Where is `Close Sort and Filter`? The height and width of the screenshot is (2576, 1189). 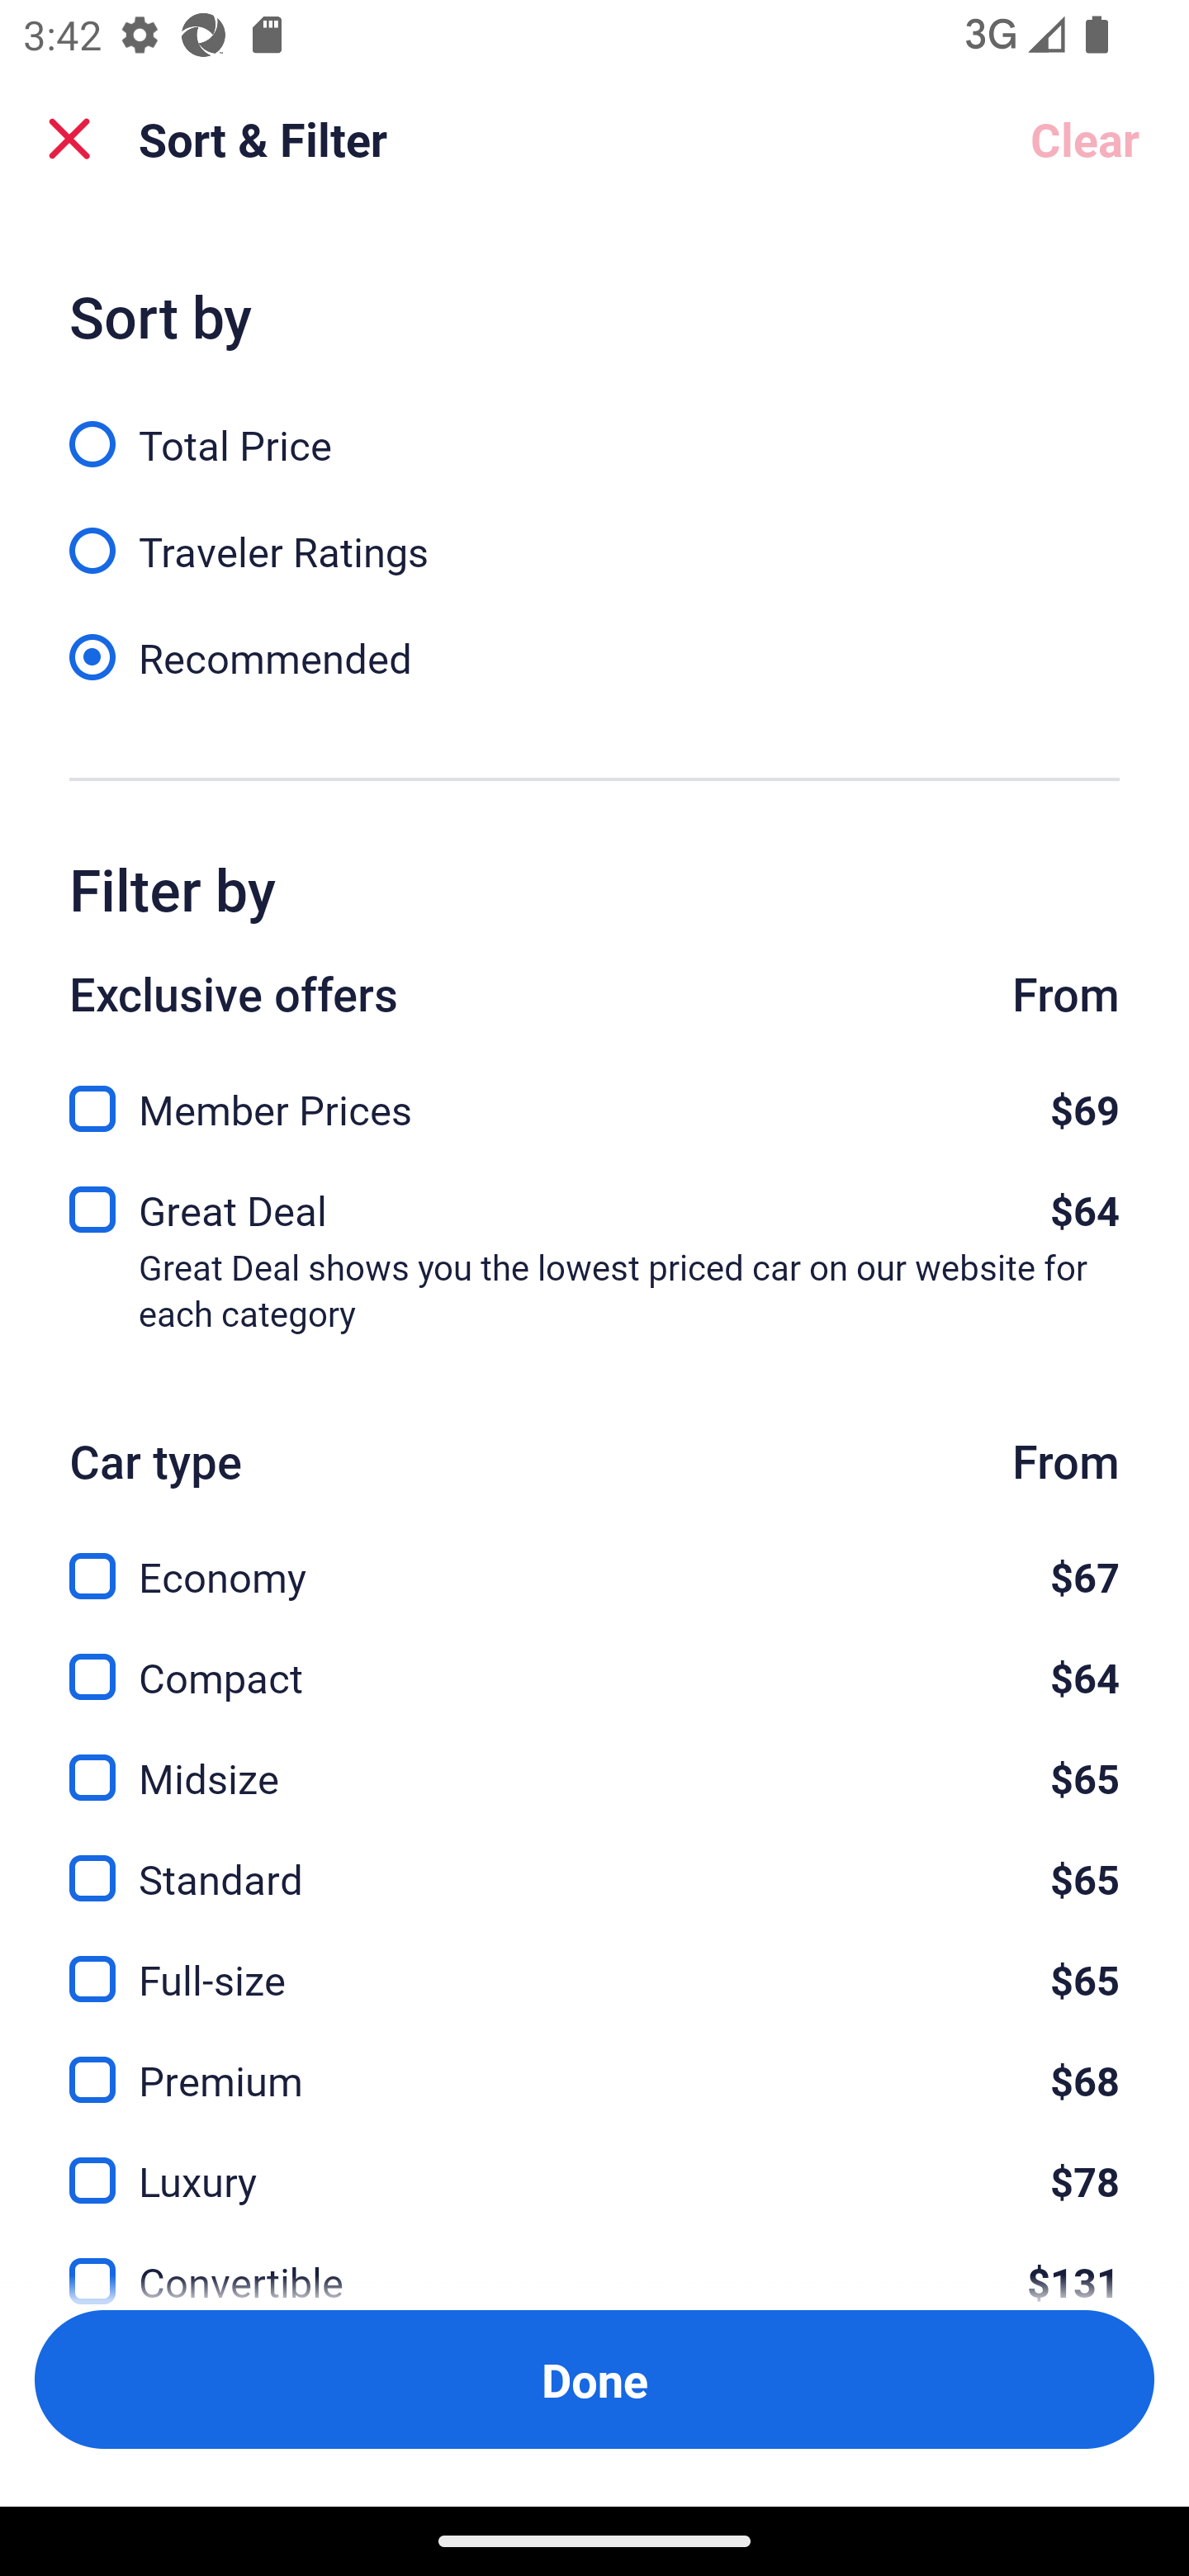
Close Sort and Filter is located at coordinates (69, 139).